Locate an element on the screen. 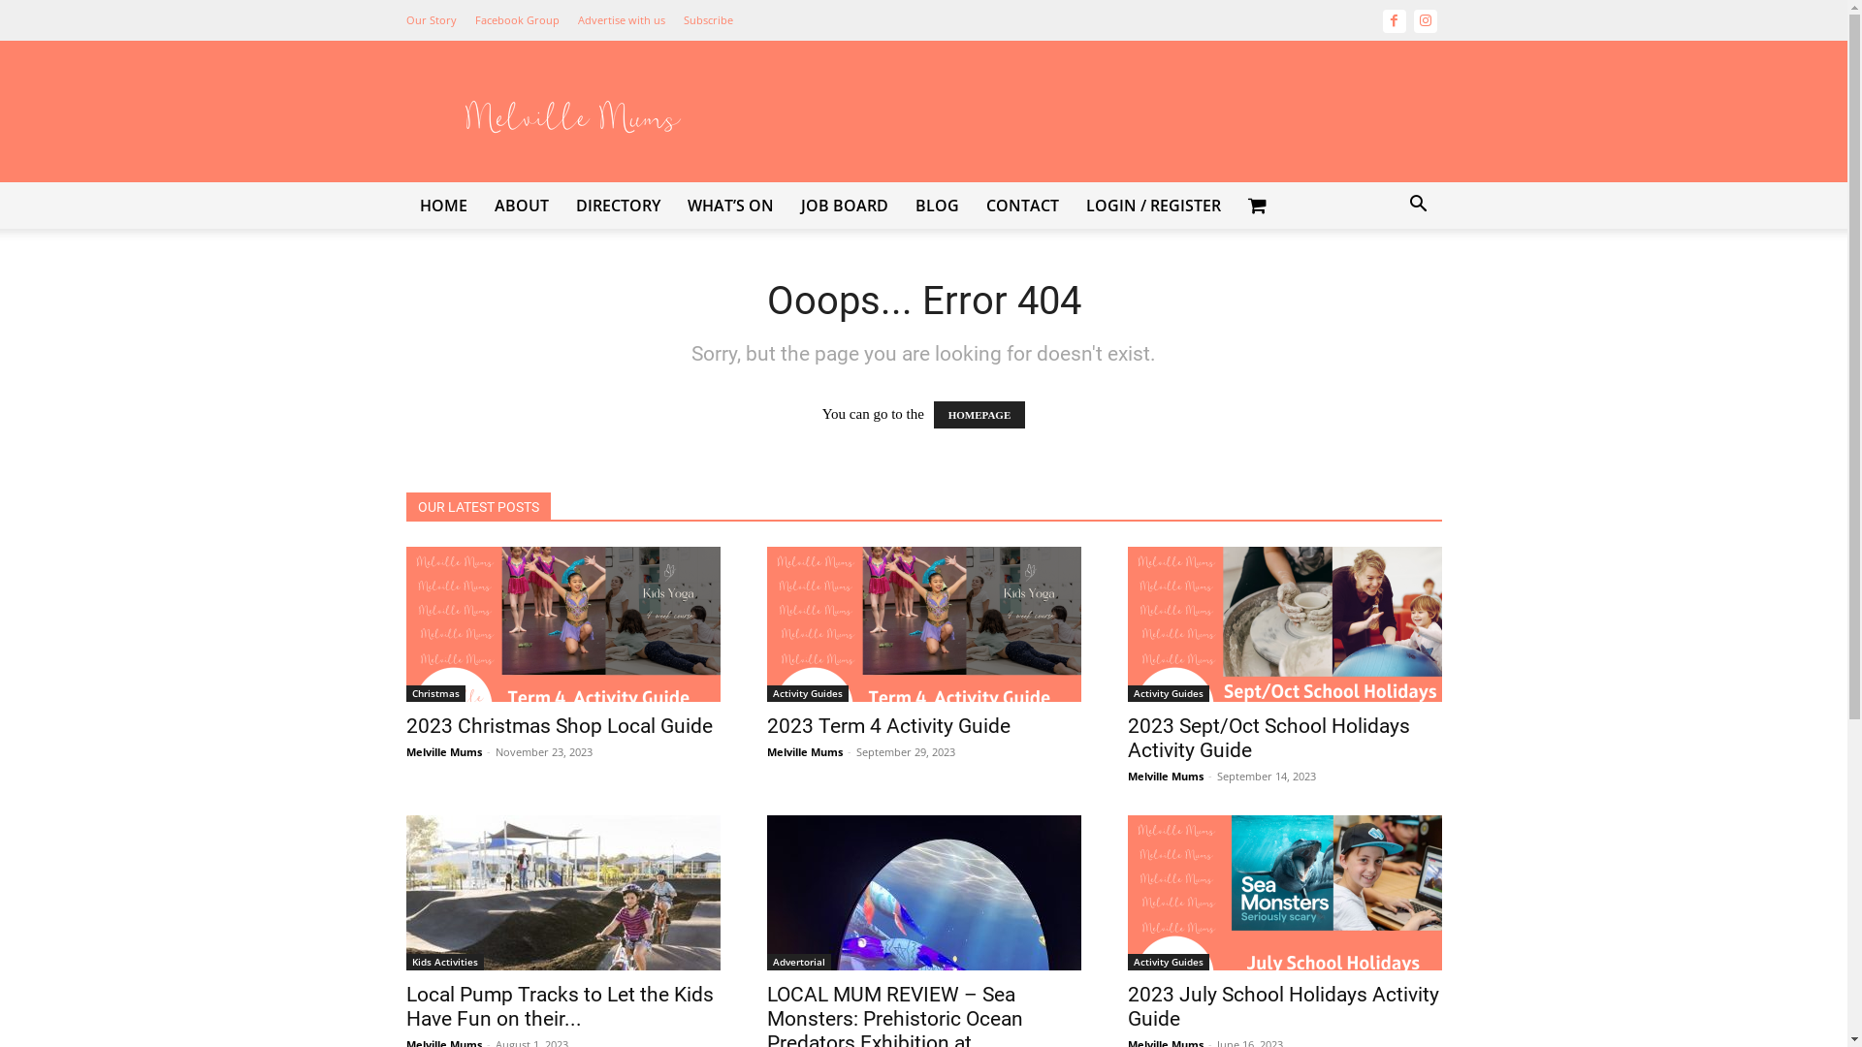 Image resolution: width=1862 pixels, height=1047 pixels. Advertise with us is located at coordinates (622, 19).